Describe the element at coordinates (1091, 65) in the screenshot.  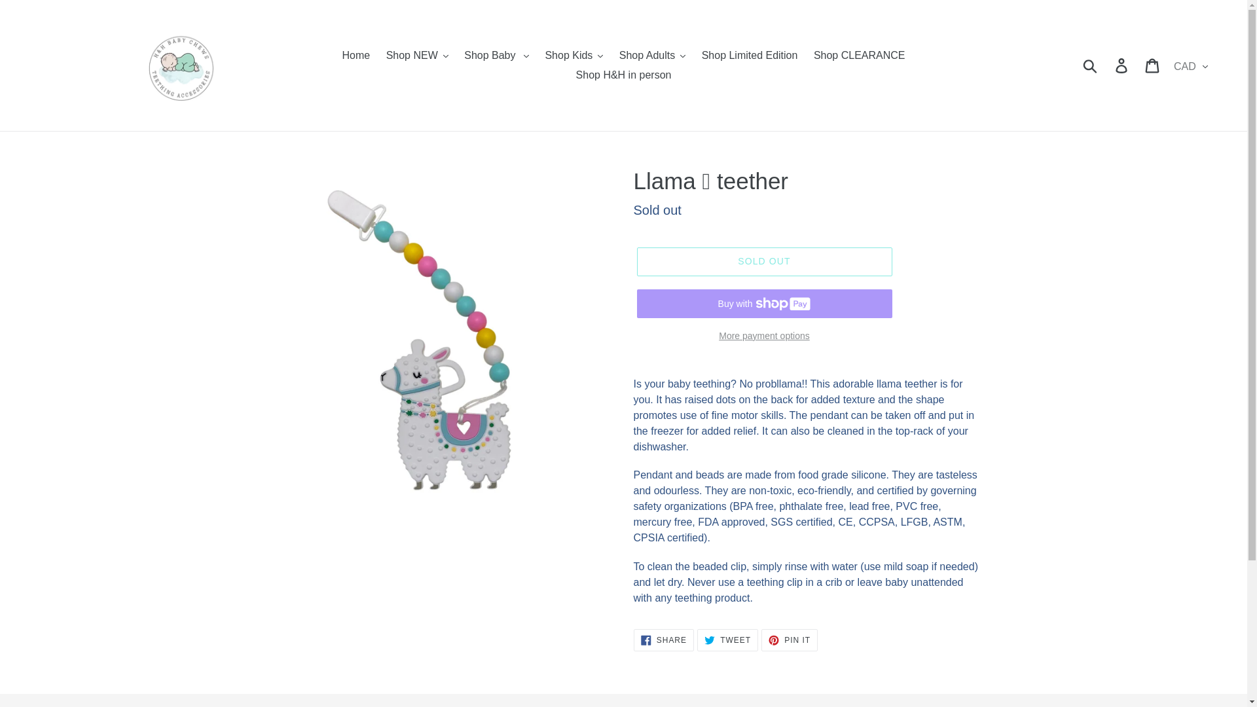
I see `Submit` at that location.